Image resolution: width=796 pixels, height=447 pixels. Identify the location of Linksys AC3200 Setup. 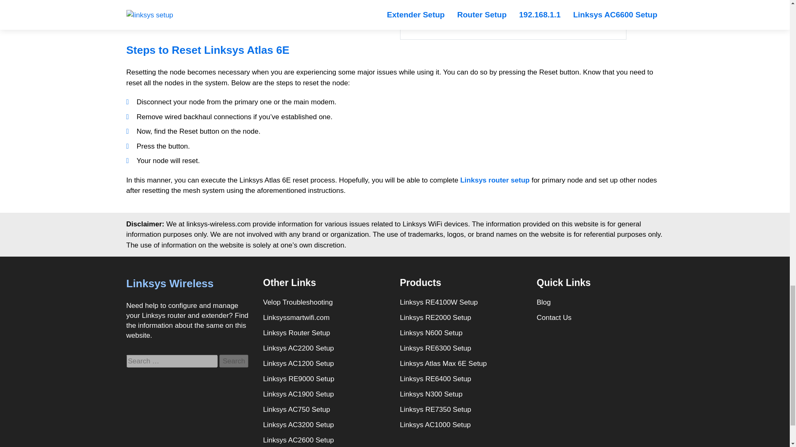
(298, 425).